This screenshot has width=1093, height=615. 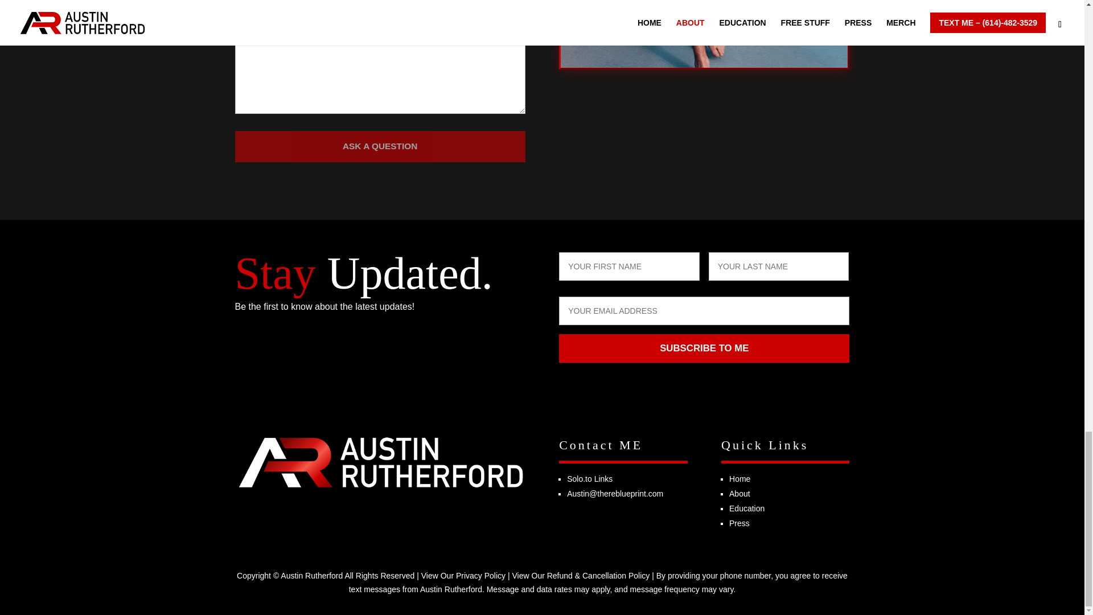 What do you see at coordinates (704, 34) in the screenshot?
I see `QuestionIMG` at bounding box center [704, 34].